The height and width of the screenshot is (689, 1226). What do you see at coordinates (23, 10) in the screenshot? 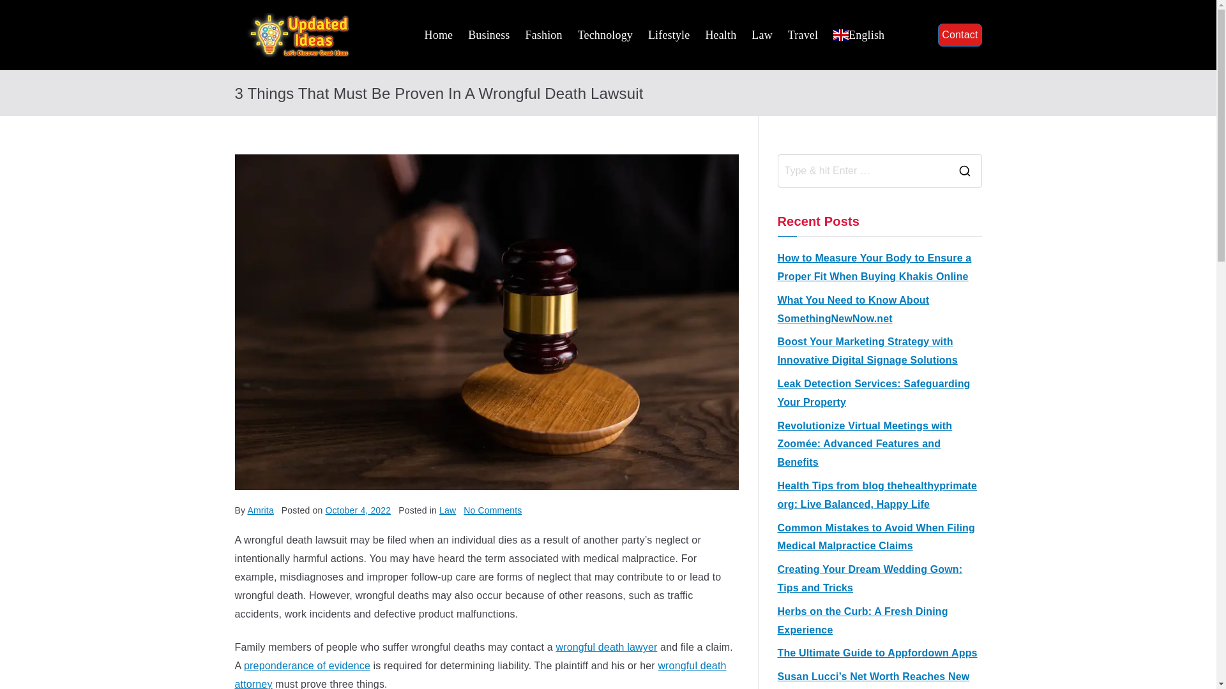
I see `Search` at bounding box center [23, 10].